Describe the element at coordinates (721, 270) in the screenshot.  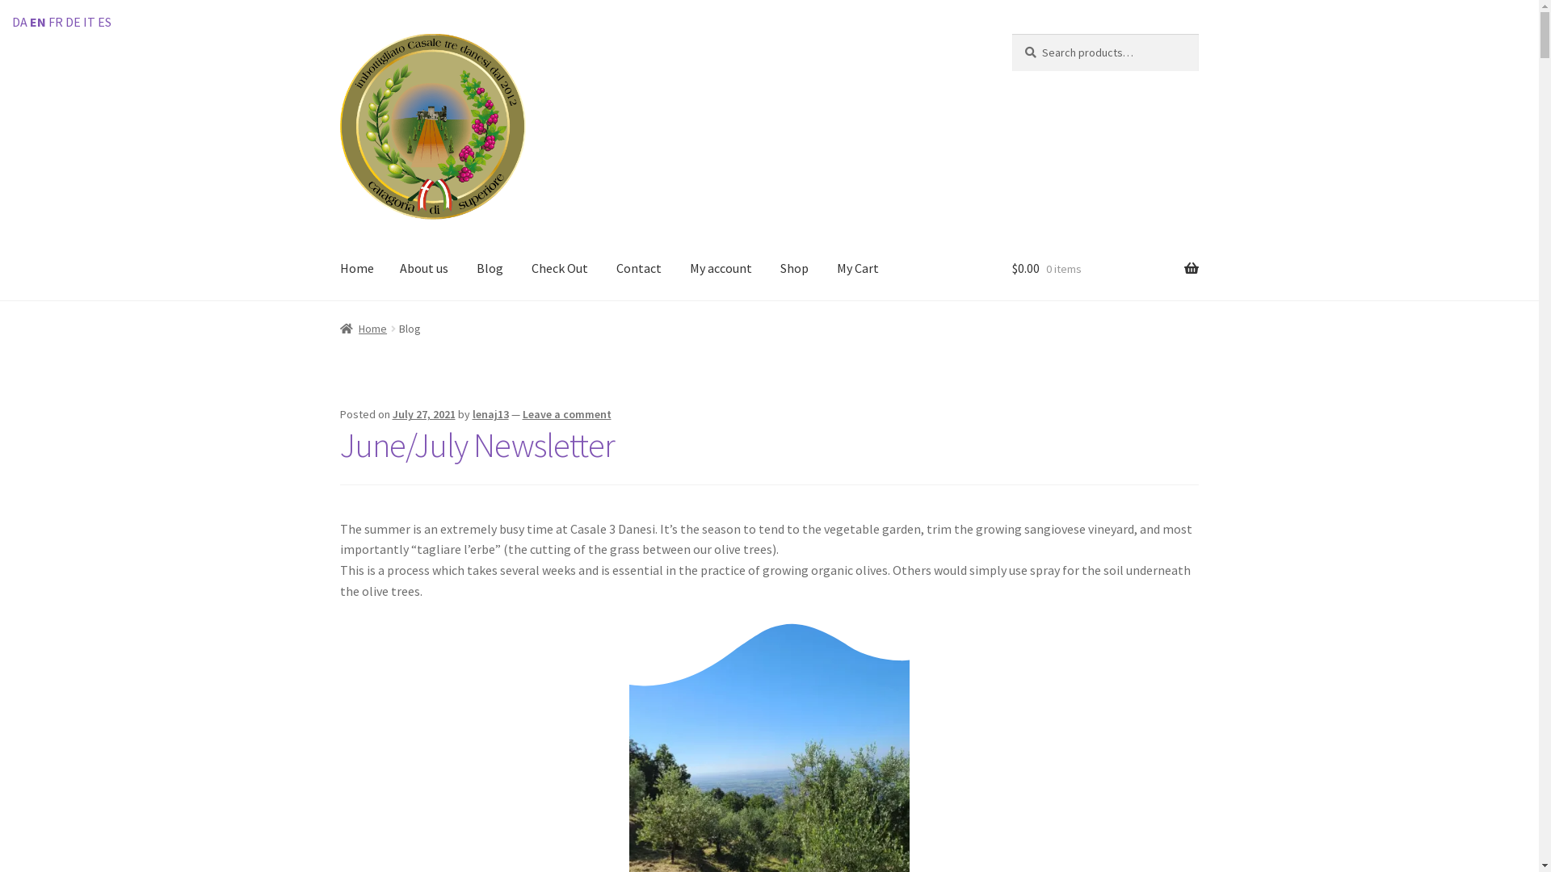
I see `My account` at that location.